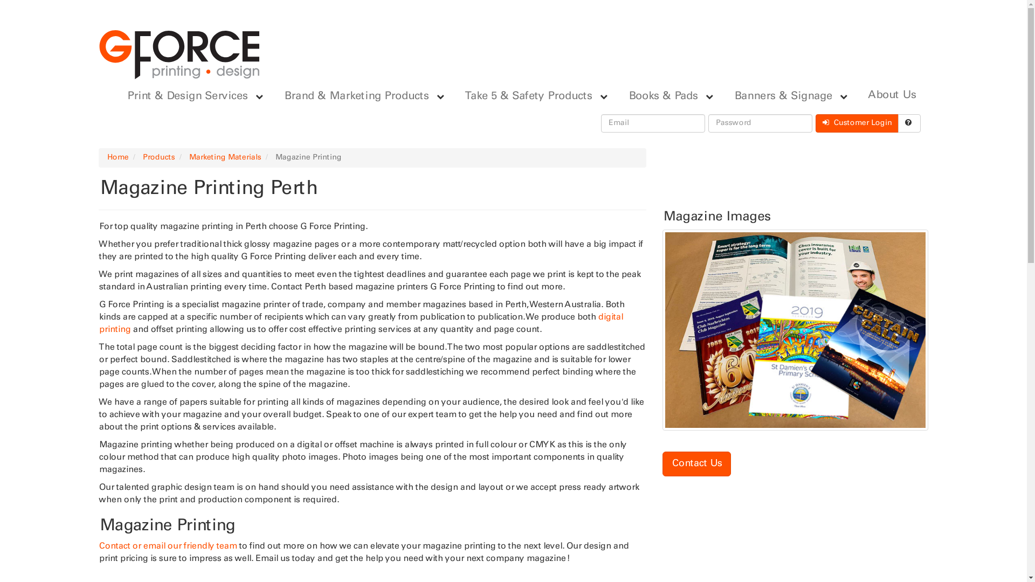 The height and width of the screenshot is (582, 1035). What do you see at coordinates (781, 96) in the screenshot?
I see `Banners & Signage` at bounding box center [781, 96].